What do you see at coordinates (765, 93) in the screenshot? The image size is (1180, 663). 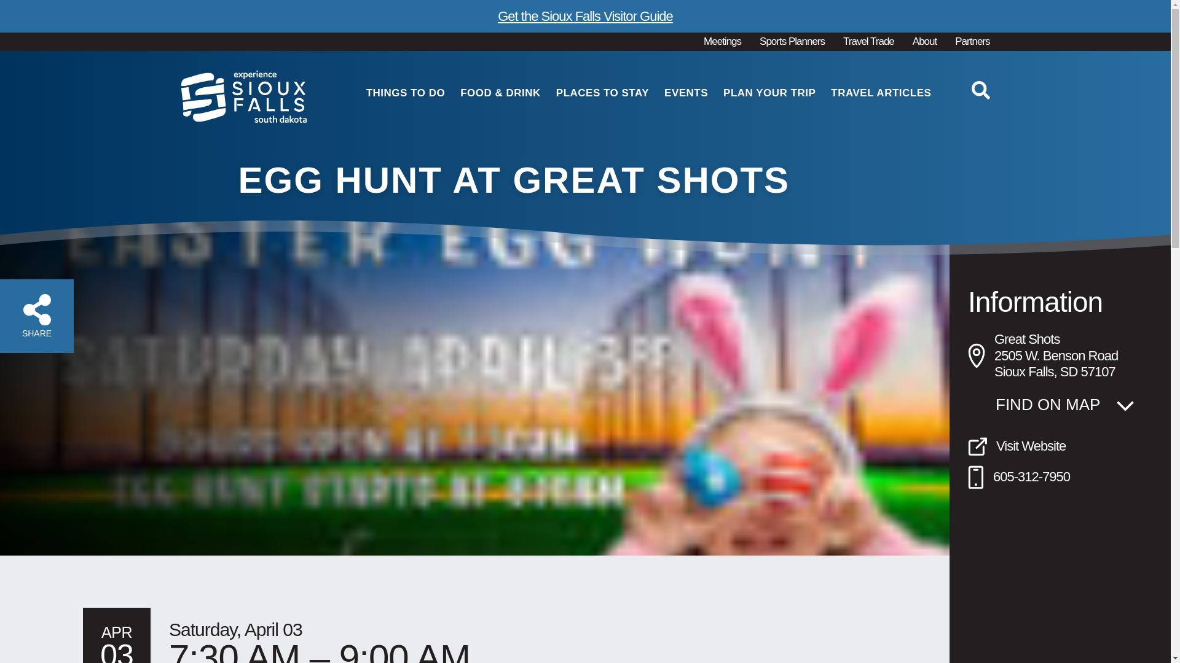 I see `PLAN YOUR TRIP` at bounding box center [765, 93].